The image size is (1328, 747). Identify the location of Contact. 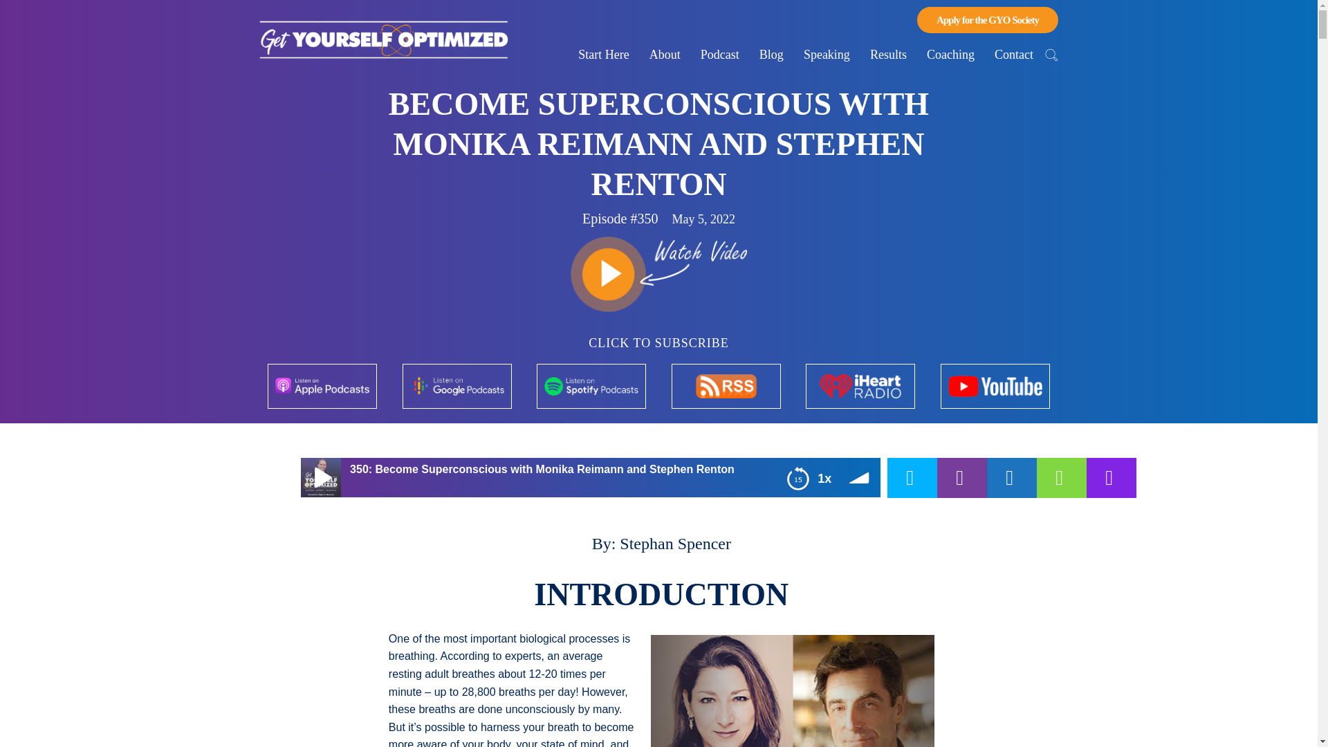
(1014, 55).